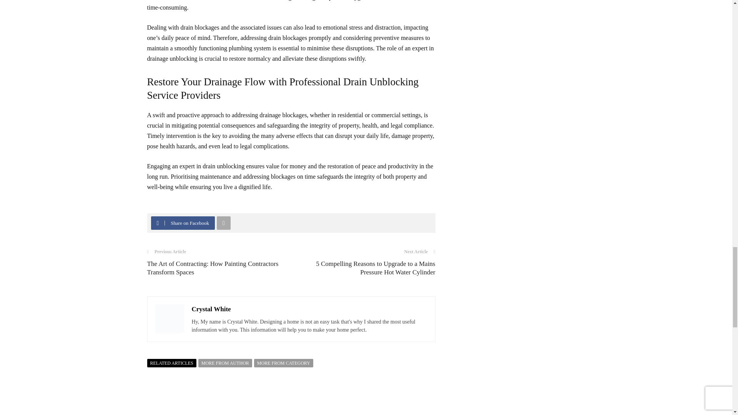 The image size is (738, 415). Describe the element at coordinates (171, 363) in the screenshot. I see `RELATED ARTICLES` at that location.